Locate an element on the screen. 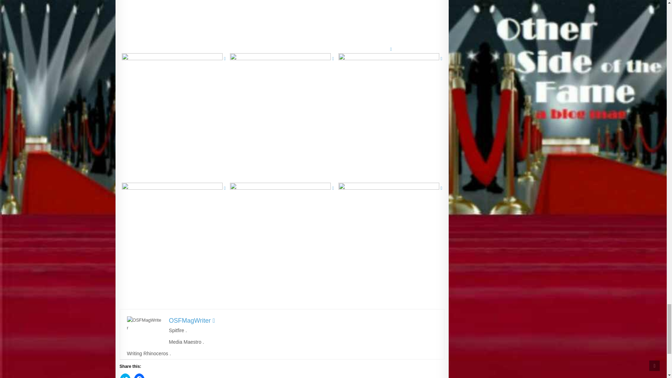  Click to share on Twitter is located at coordinates (125, 376).